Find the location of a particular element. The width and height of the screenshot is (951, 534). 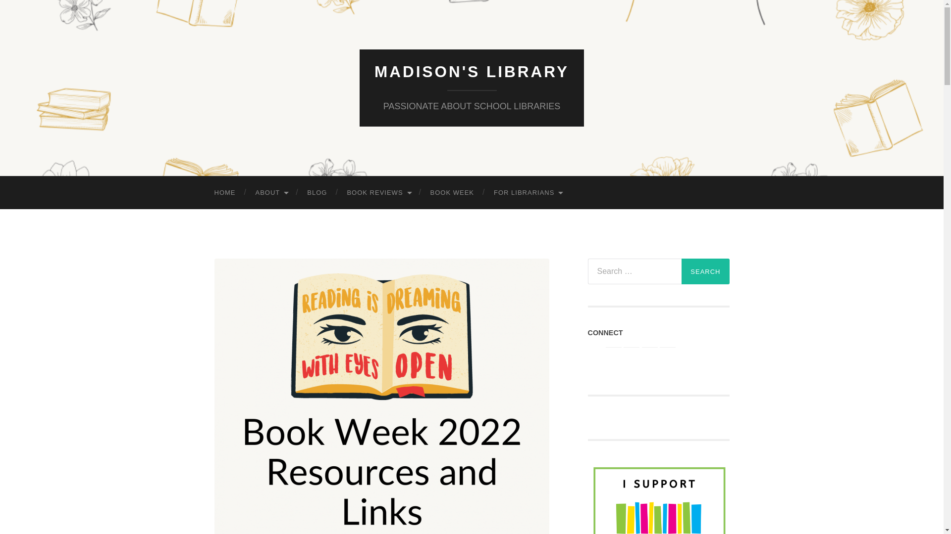

BOOK WEEK is located at coordinates (452, 193).